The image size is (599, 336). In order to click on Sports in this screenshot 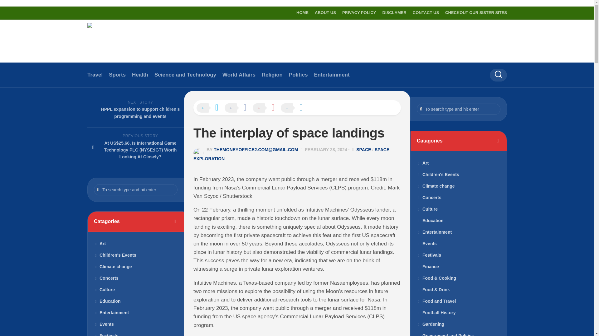, I will do `click(117, 75)`.